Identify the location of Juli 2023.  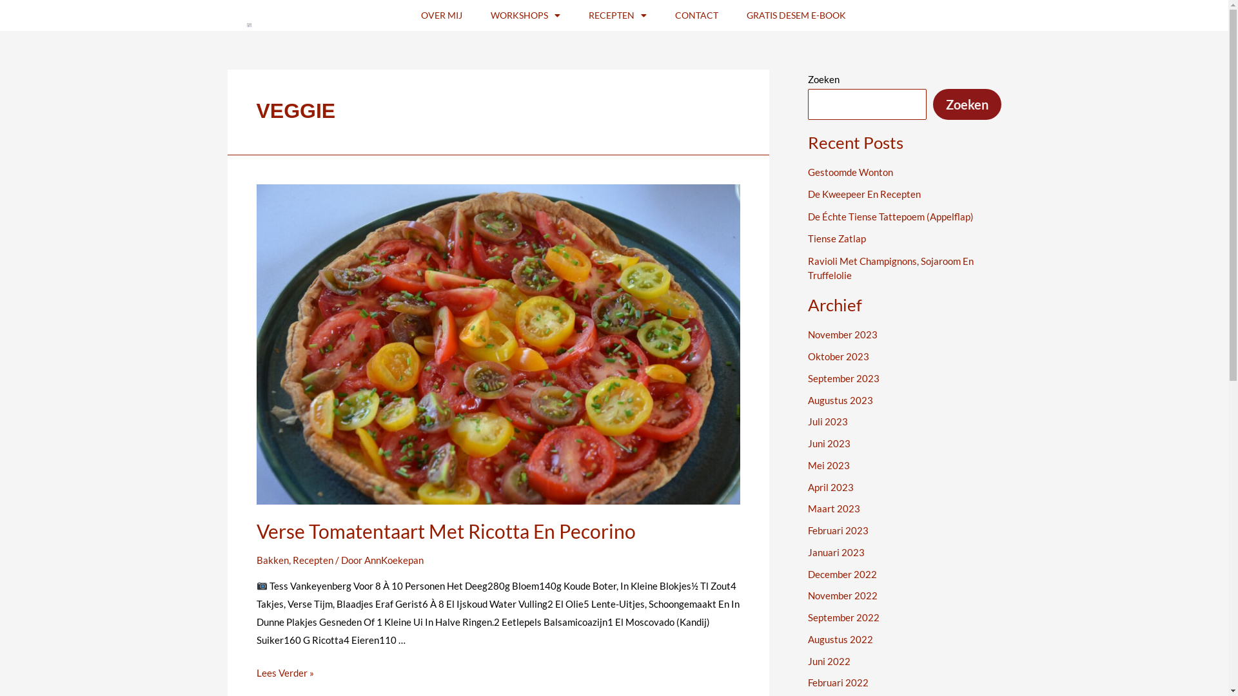
(827, 421).